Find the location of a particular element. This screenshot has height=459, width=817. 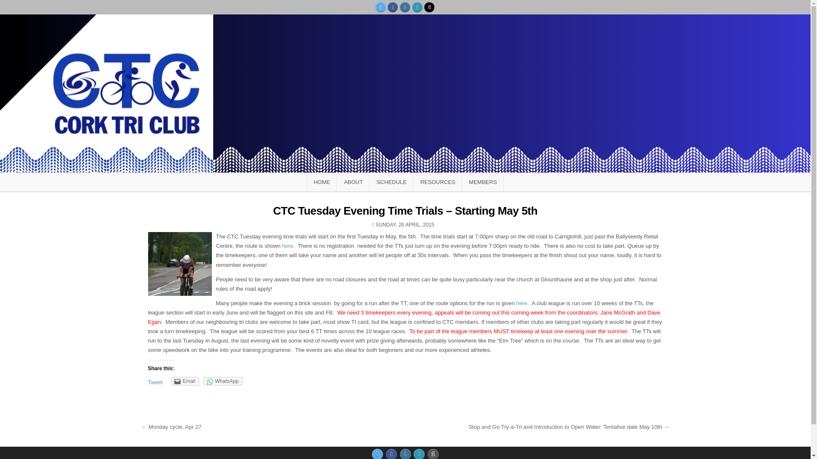

Click to share on WhatsApp is located at coordinates (223, 381).